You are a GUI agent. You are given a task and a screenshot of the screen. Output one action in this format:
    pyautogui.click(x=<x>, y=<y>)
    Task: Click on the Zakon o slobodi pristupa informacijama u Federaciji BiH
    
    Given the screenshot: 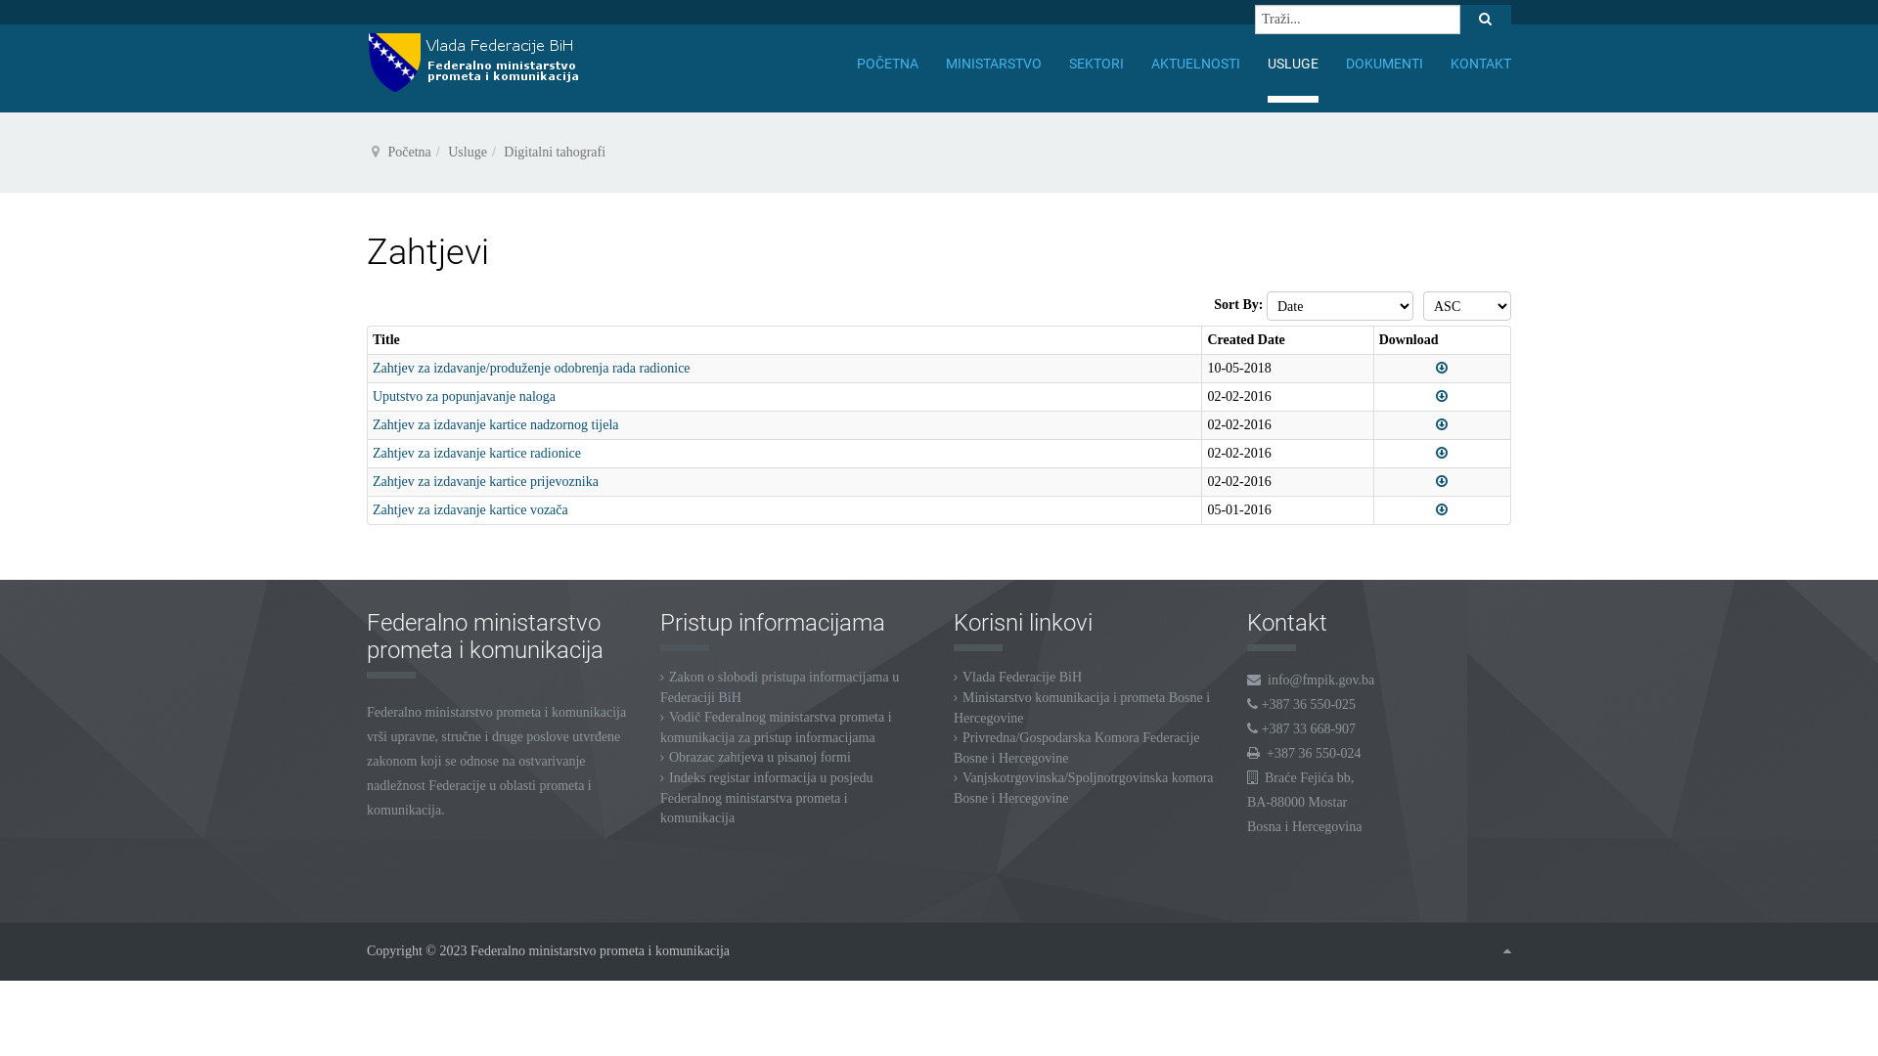 What is the action you would take?
    pyautogui.click(x=780, y=687)
    